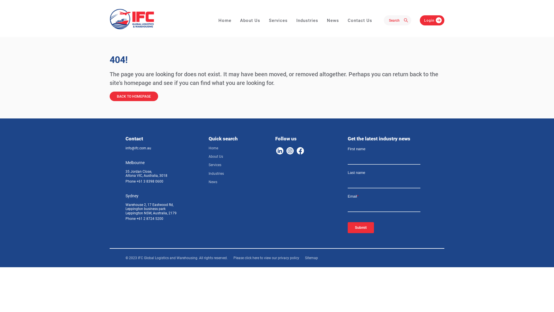 This screenshot has height=312, width=554. I want to click on BACK TO HOMEPAGE, so click(134, 96).